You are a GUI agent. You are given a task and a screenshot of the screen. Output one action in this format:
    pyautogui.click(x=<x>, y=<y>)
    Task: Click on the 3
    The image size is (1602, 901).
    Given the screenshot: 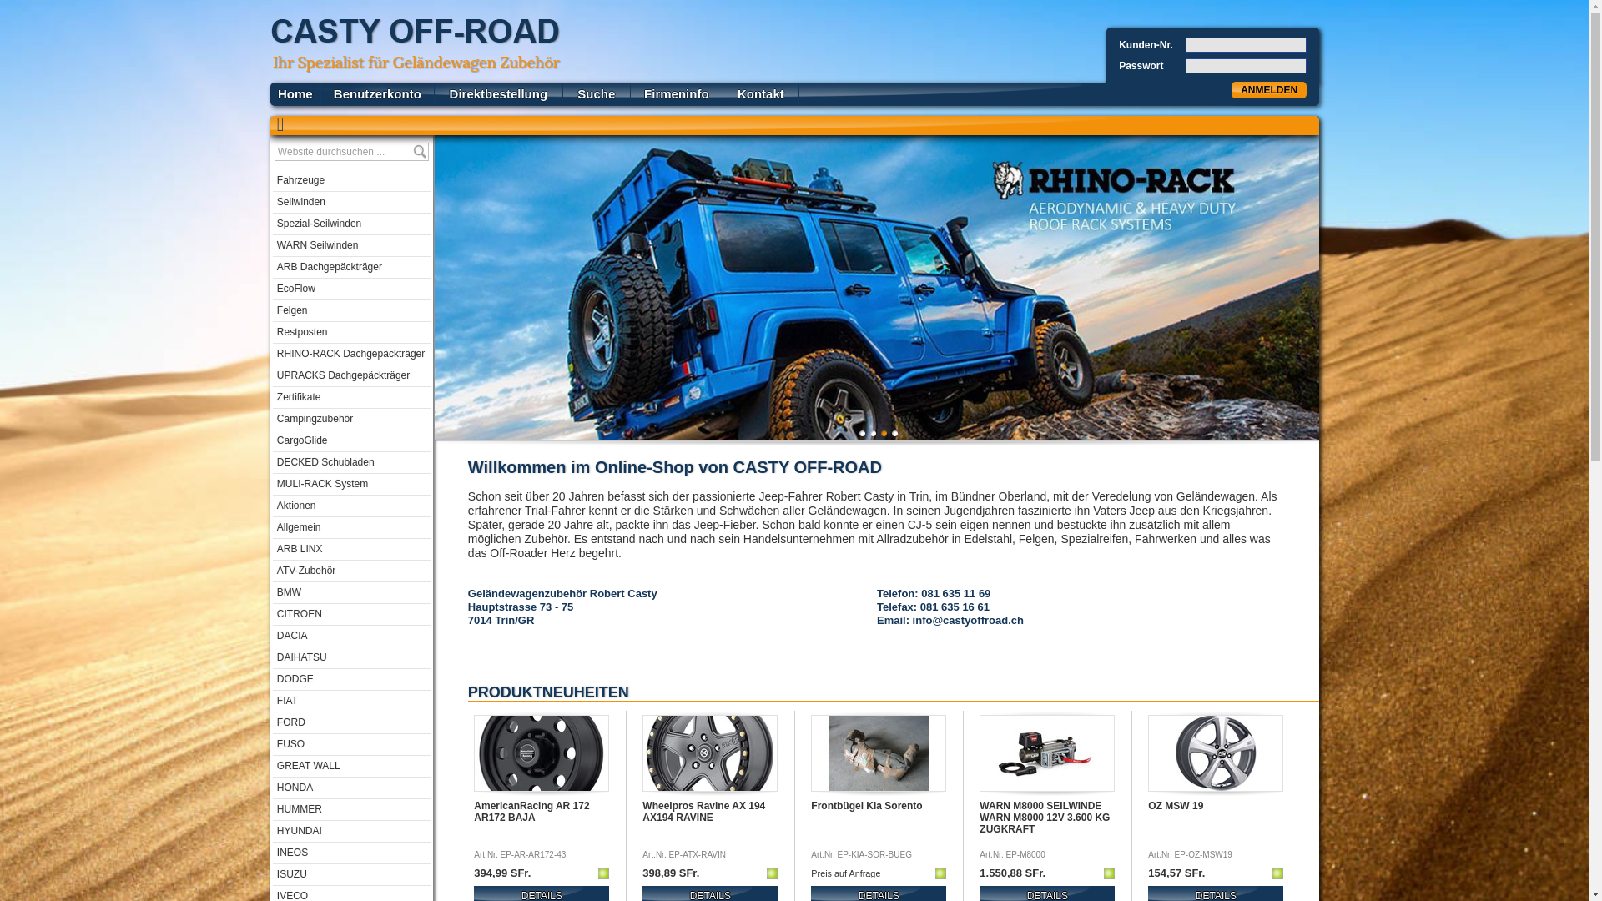 What is the action you would take?
    pyautogui.click(x=894, y=434)
    